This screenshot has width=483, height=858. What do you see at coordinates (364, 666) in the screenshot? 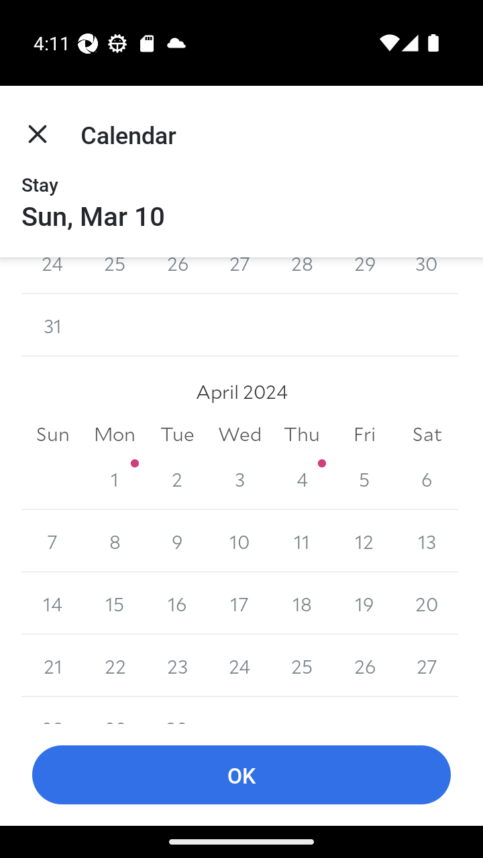
I see `26 26 April 2024` at bounding box center [364, 666].